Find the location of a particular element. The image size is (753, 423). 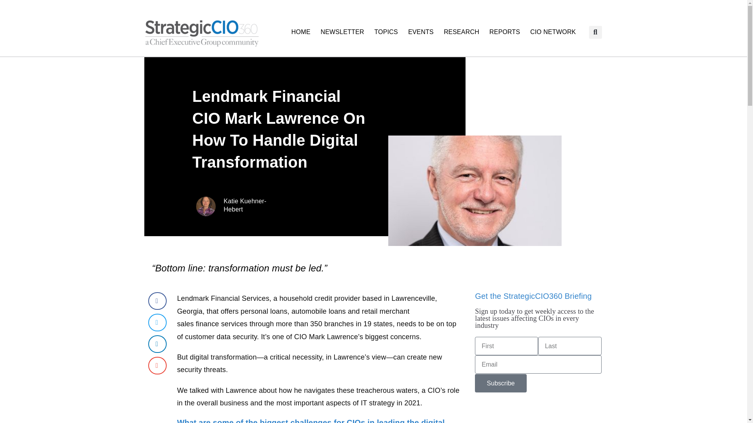

NEWSLETTER is located at coordinates (342, 32).